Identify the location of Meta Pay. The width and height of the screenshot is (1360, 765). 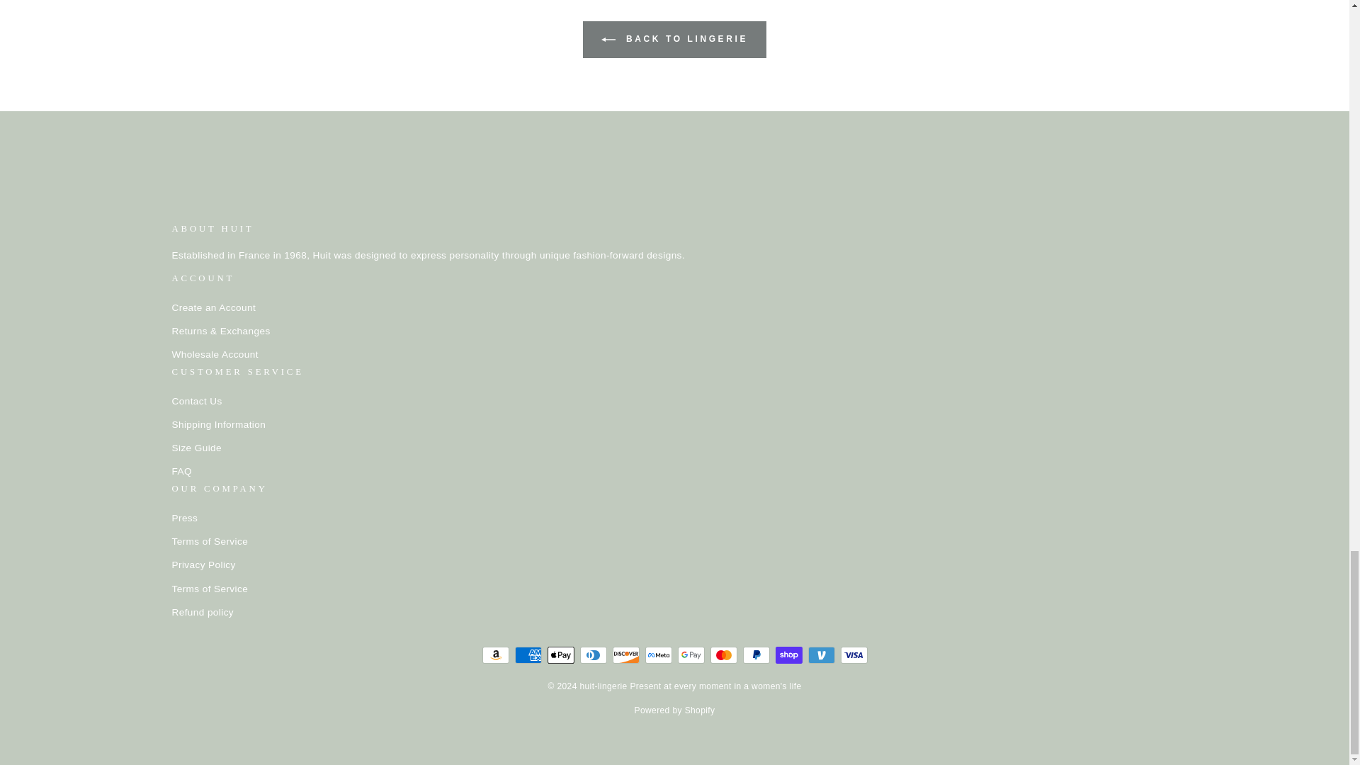
(658, 654).